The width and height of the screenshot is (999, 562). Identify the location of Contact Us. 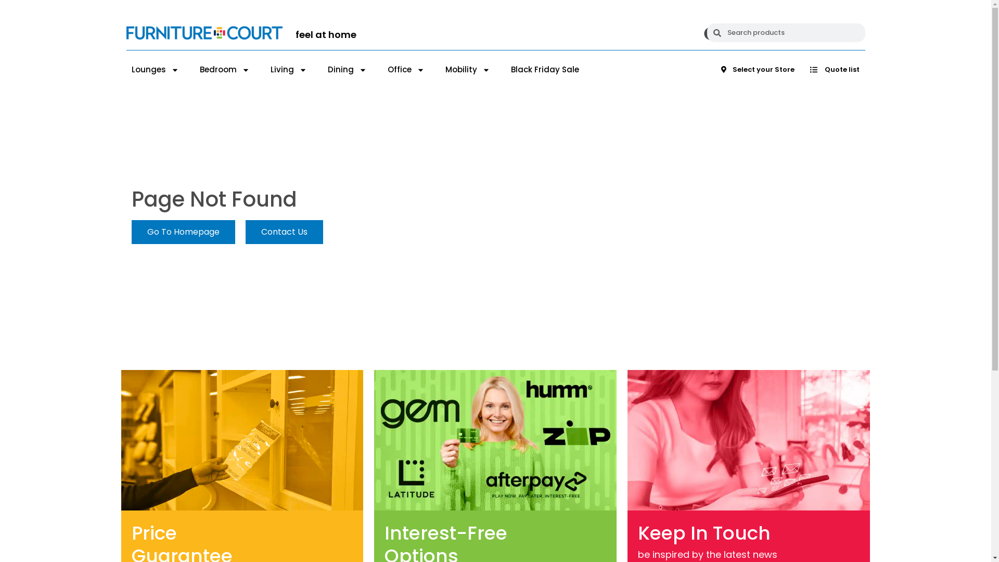
(284, 232).